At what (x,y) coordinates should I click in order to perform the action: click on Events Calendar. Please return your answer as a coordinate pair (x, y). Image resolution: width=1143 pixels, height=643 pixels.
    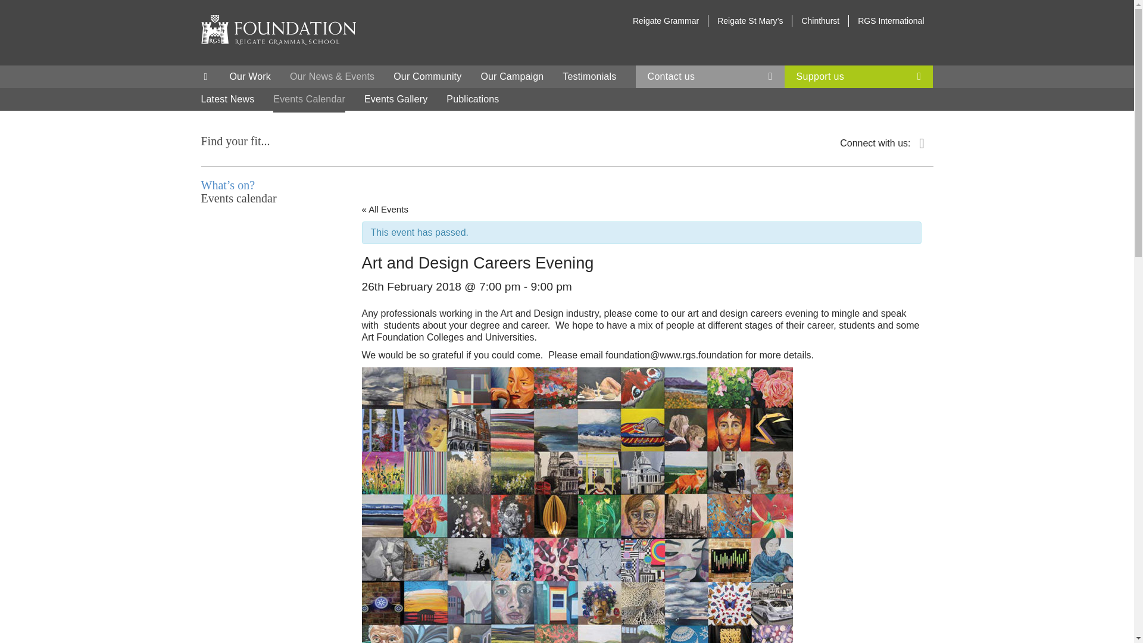
    Looking at the image, I should click on (308, 99).